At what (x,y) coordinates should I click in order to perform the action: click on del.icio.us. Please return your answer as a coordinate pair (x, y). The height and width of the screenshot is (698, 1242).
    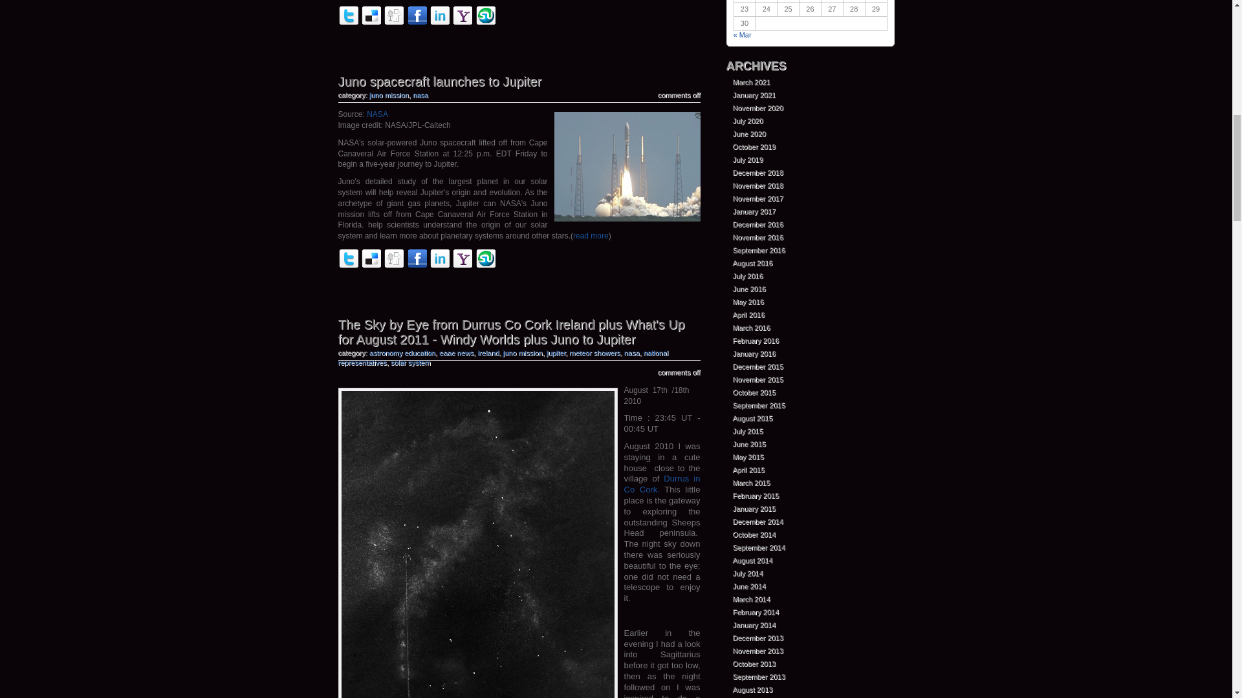
    Looking at the image, I should click on (371, 23).